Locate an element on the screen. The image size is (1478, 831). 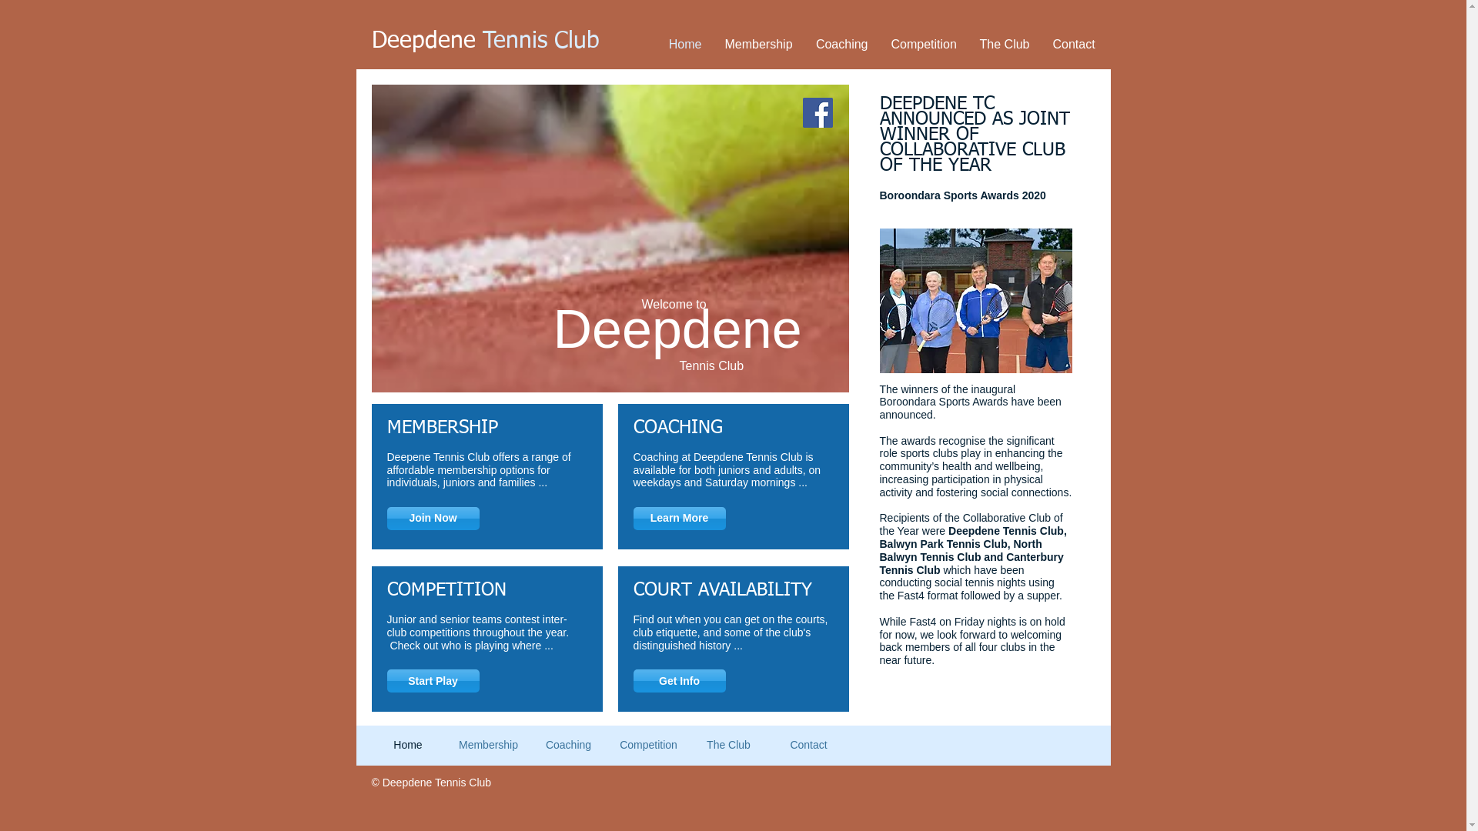
Membership is located at coordinates (488, 745).